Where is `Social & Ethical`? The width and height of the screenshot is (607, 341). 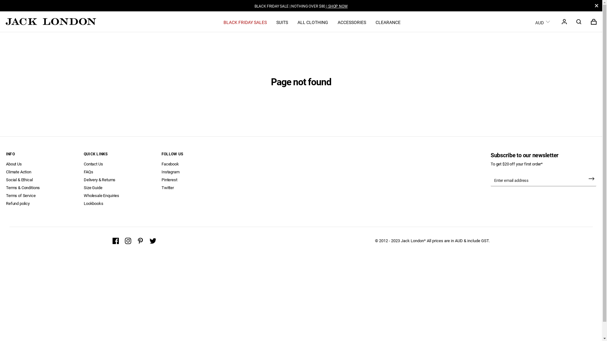 Social & Ethical is located at coordinates (20, 180).